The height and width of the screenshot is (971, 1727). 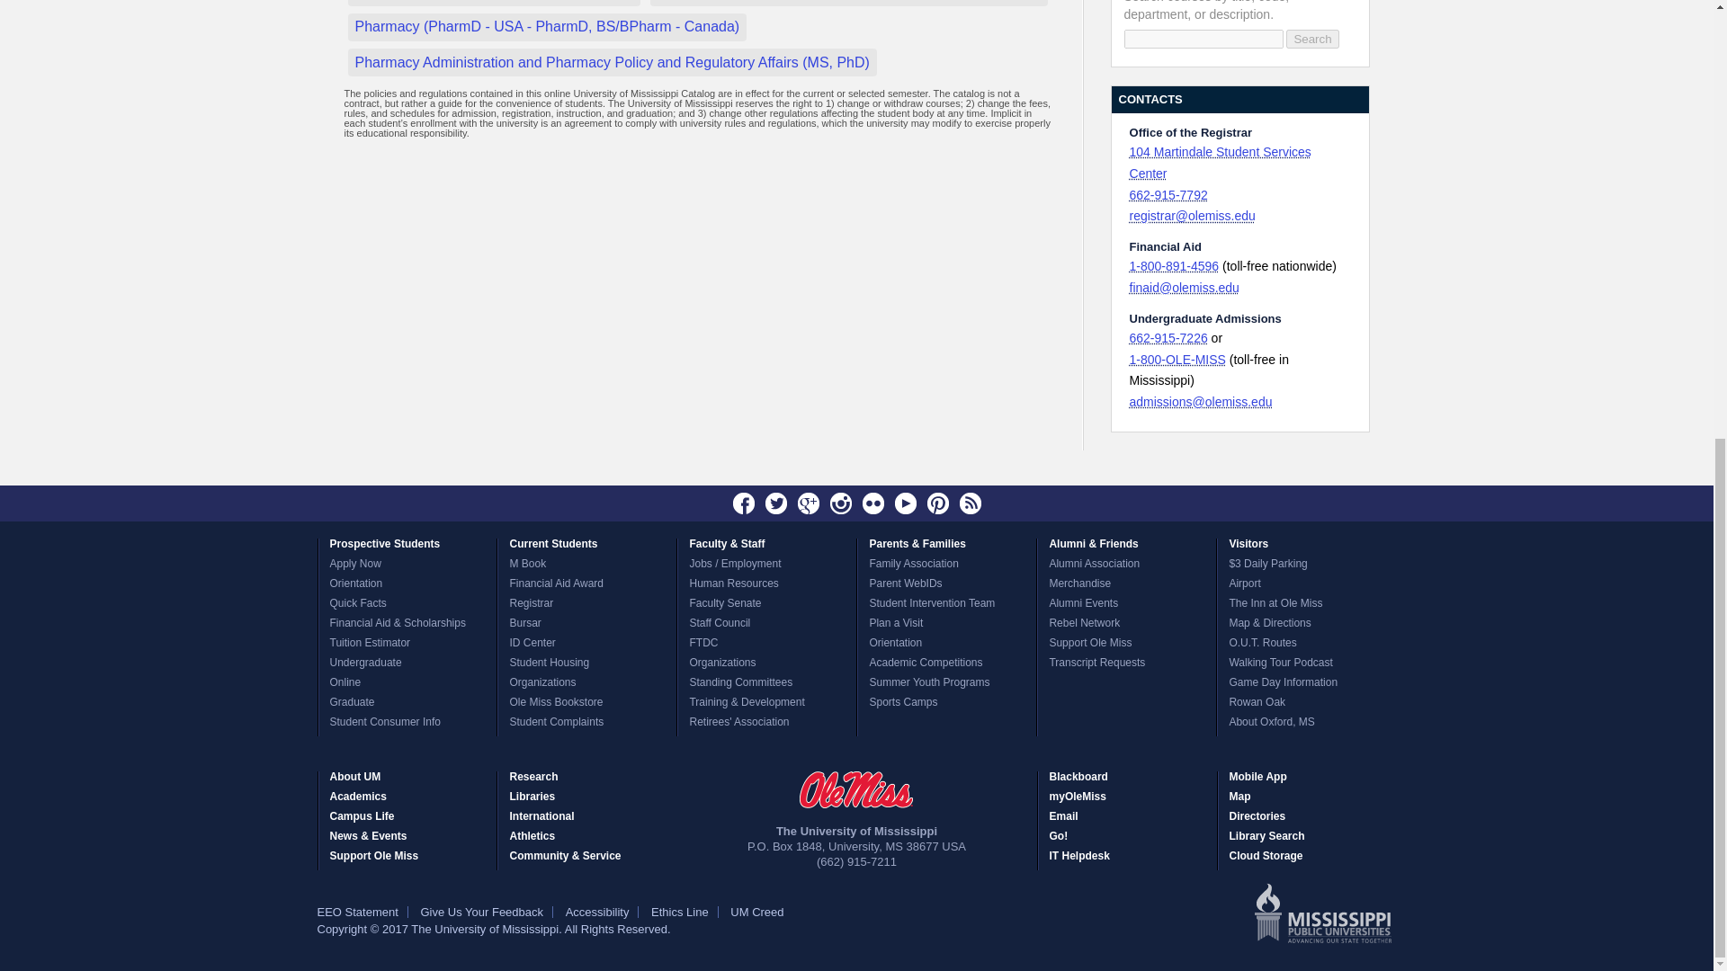 What do you see at coordinates (1312, 40) in the screenshot?
I see `Search` at bounding box center [1312, 40].